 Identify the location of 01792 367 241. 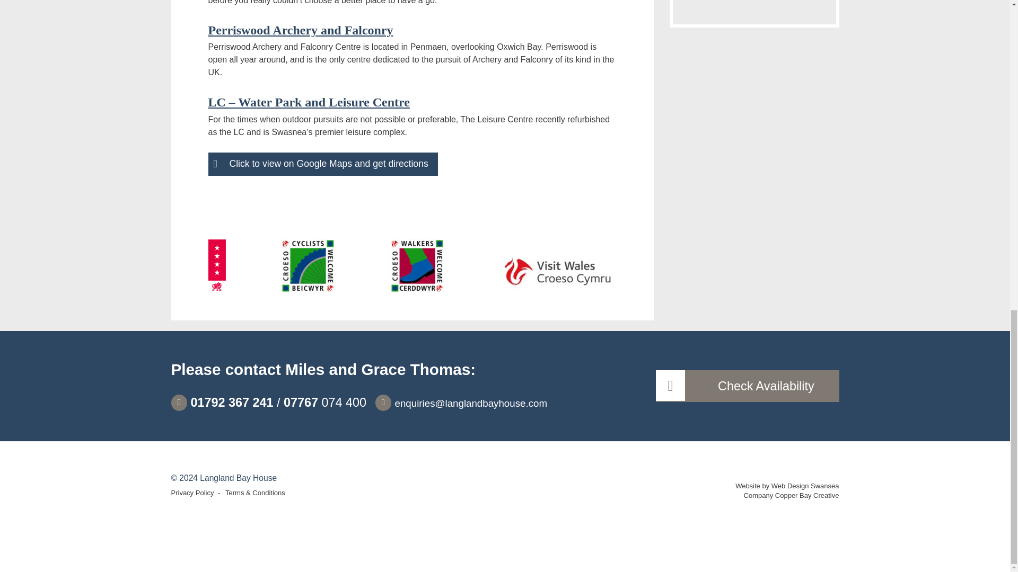
(222, 403).